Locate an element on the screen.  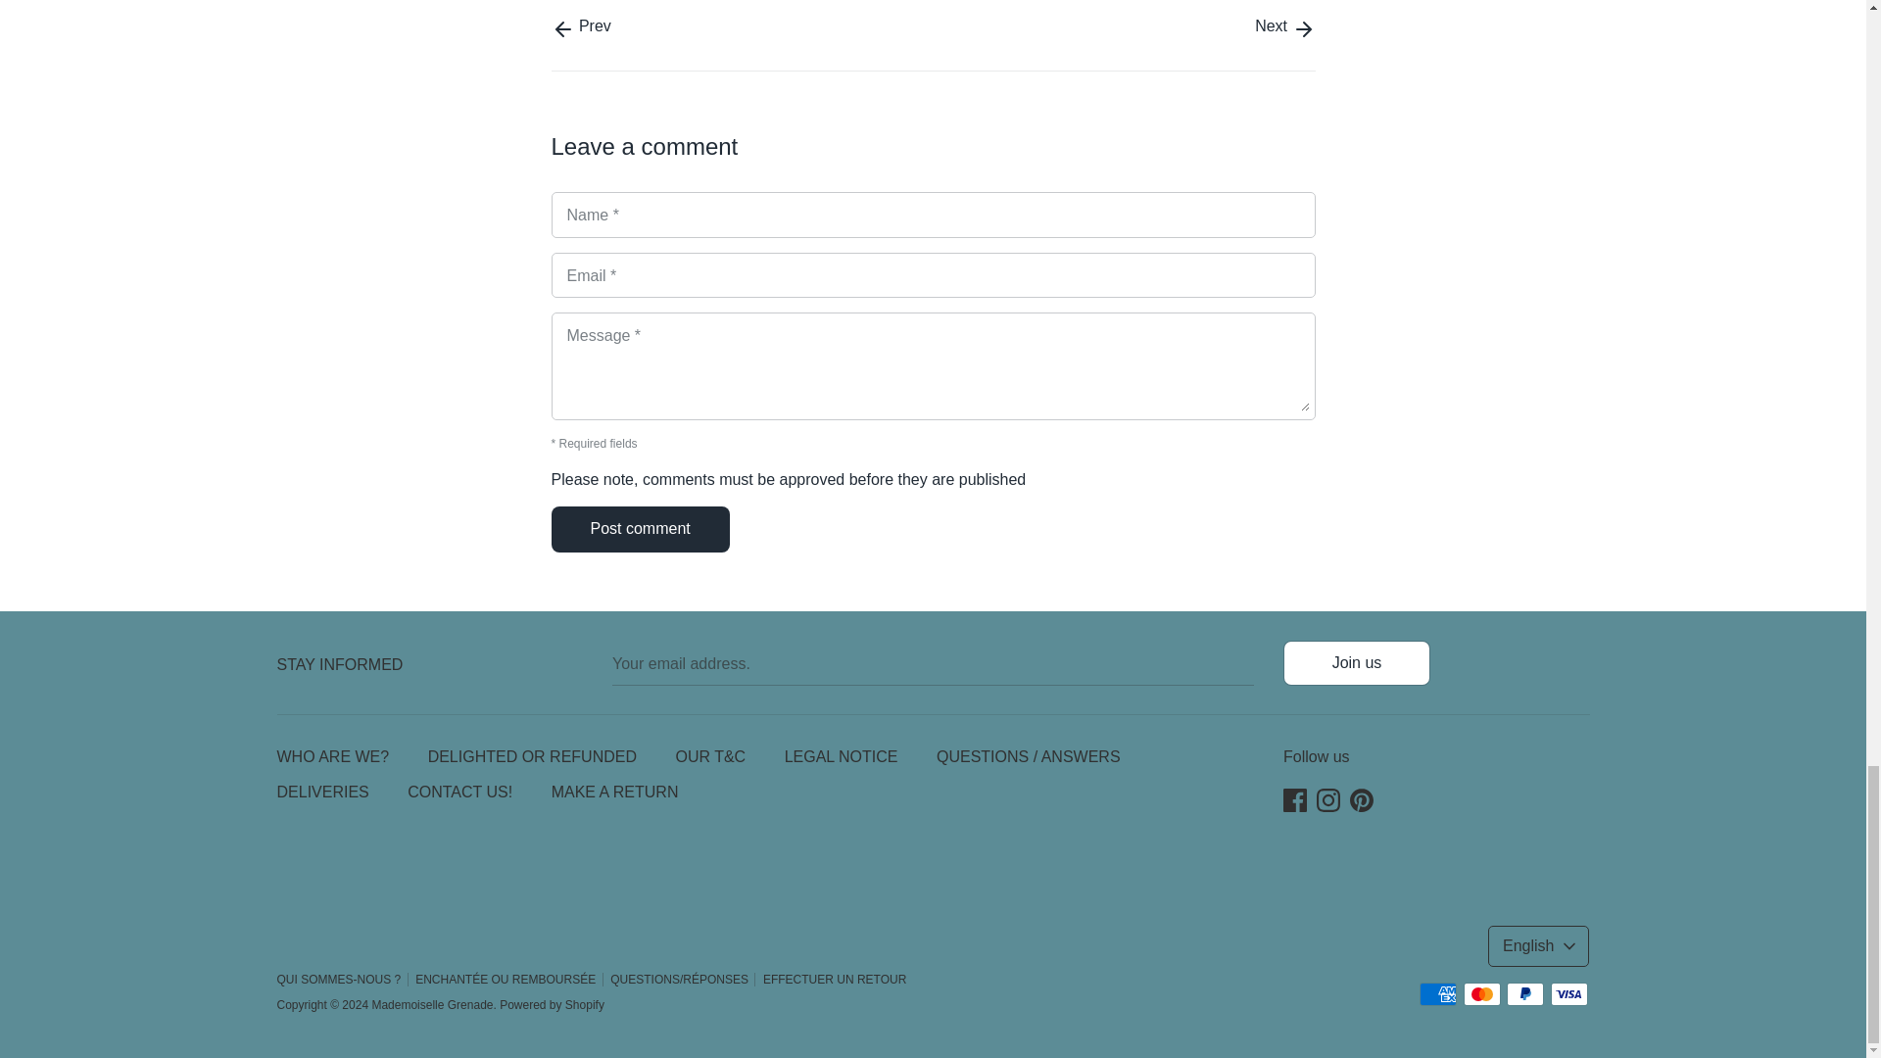
American Express is located at coordinates (1438, 994).